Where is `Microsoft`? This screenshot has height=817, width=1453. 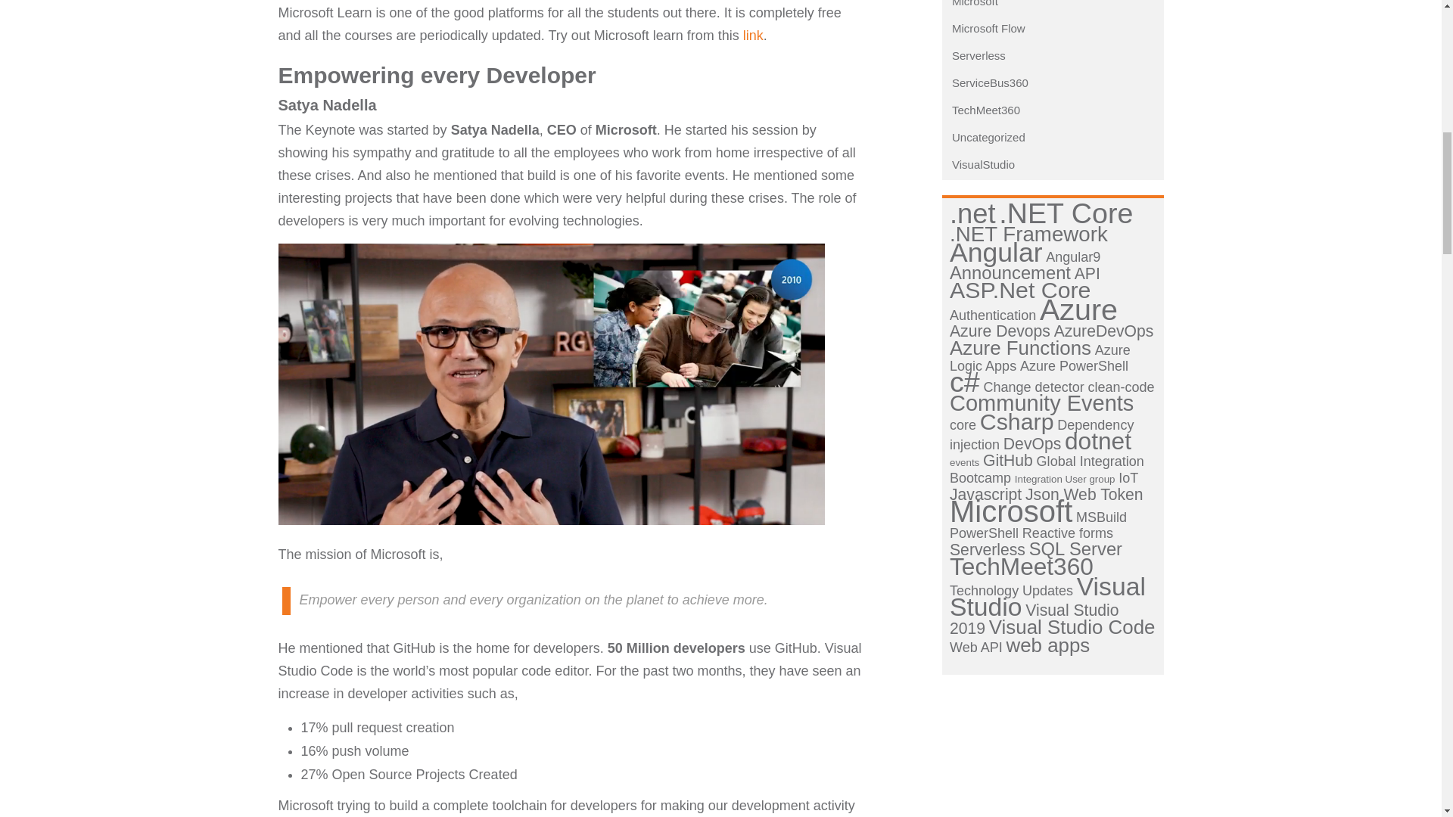 Microsoft is located at coordinates (972, 3).